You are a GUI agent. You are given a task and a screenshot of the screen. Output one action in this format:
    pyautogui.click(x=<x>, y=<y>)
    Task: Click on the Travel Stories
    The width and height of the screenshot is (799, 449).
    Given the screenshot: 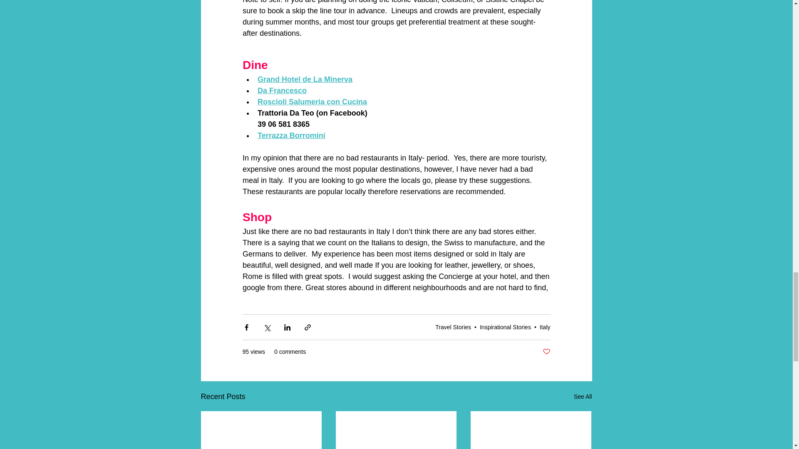 What is the action you would take?
    pyautogui.click(x=453, y=326)
    